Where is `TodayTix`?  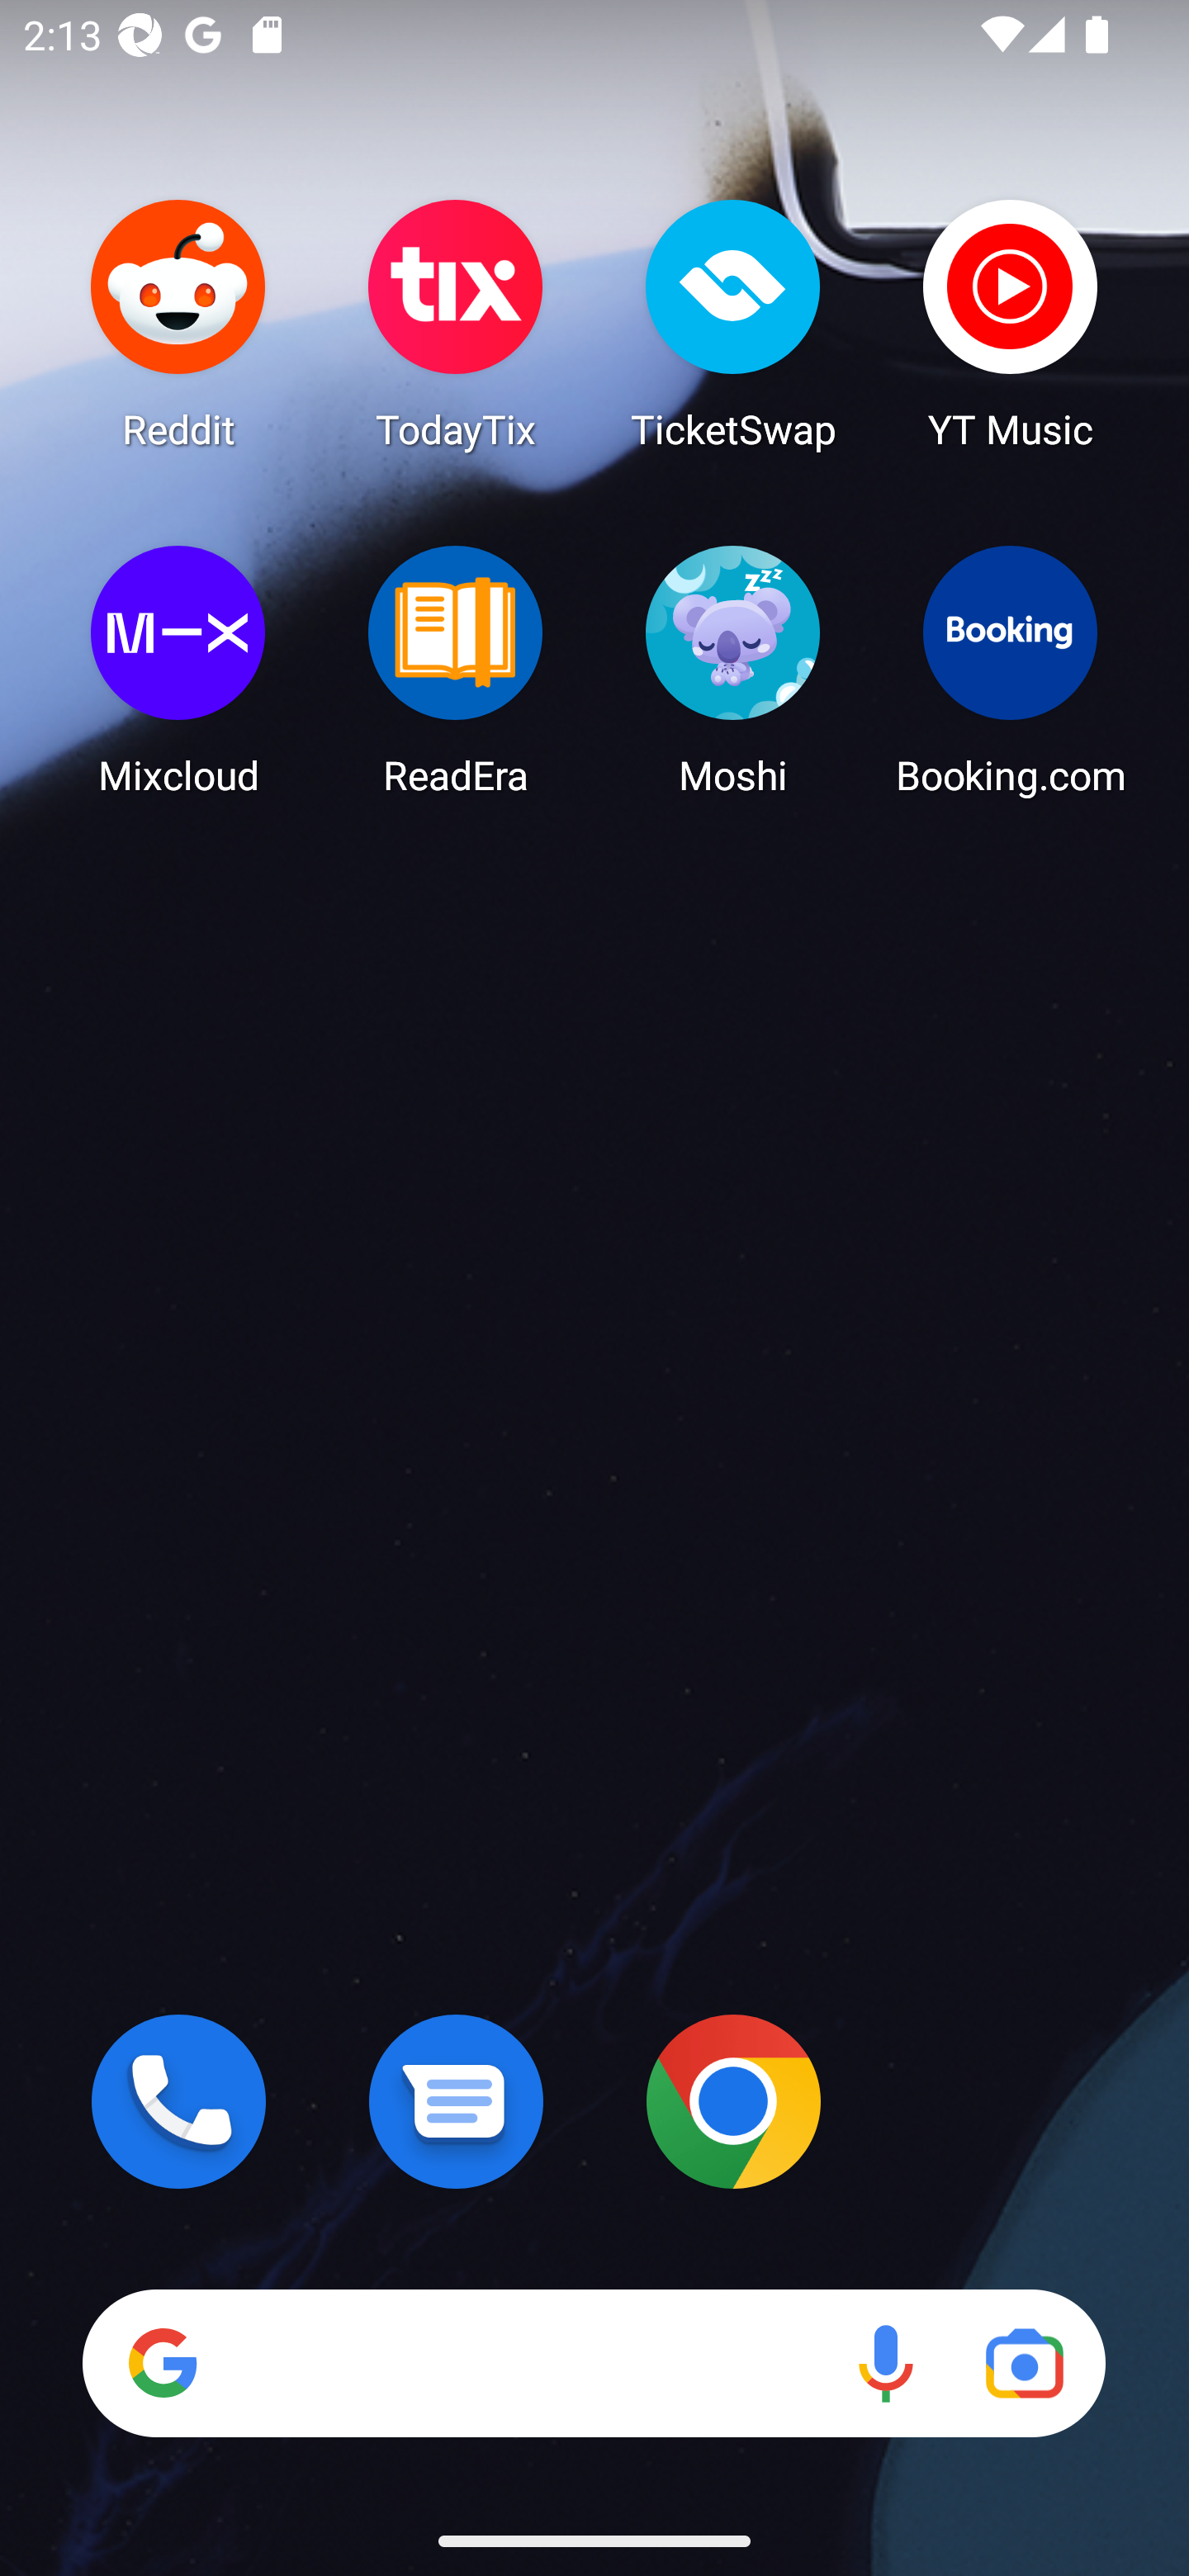 TodayTix is located at coordinates (456, 324).